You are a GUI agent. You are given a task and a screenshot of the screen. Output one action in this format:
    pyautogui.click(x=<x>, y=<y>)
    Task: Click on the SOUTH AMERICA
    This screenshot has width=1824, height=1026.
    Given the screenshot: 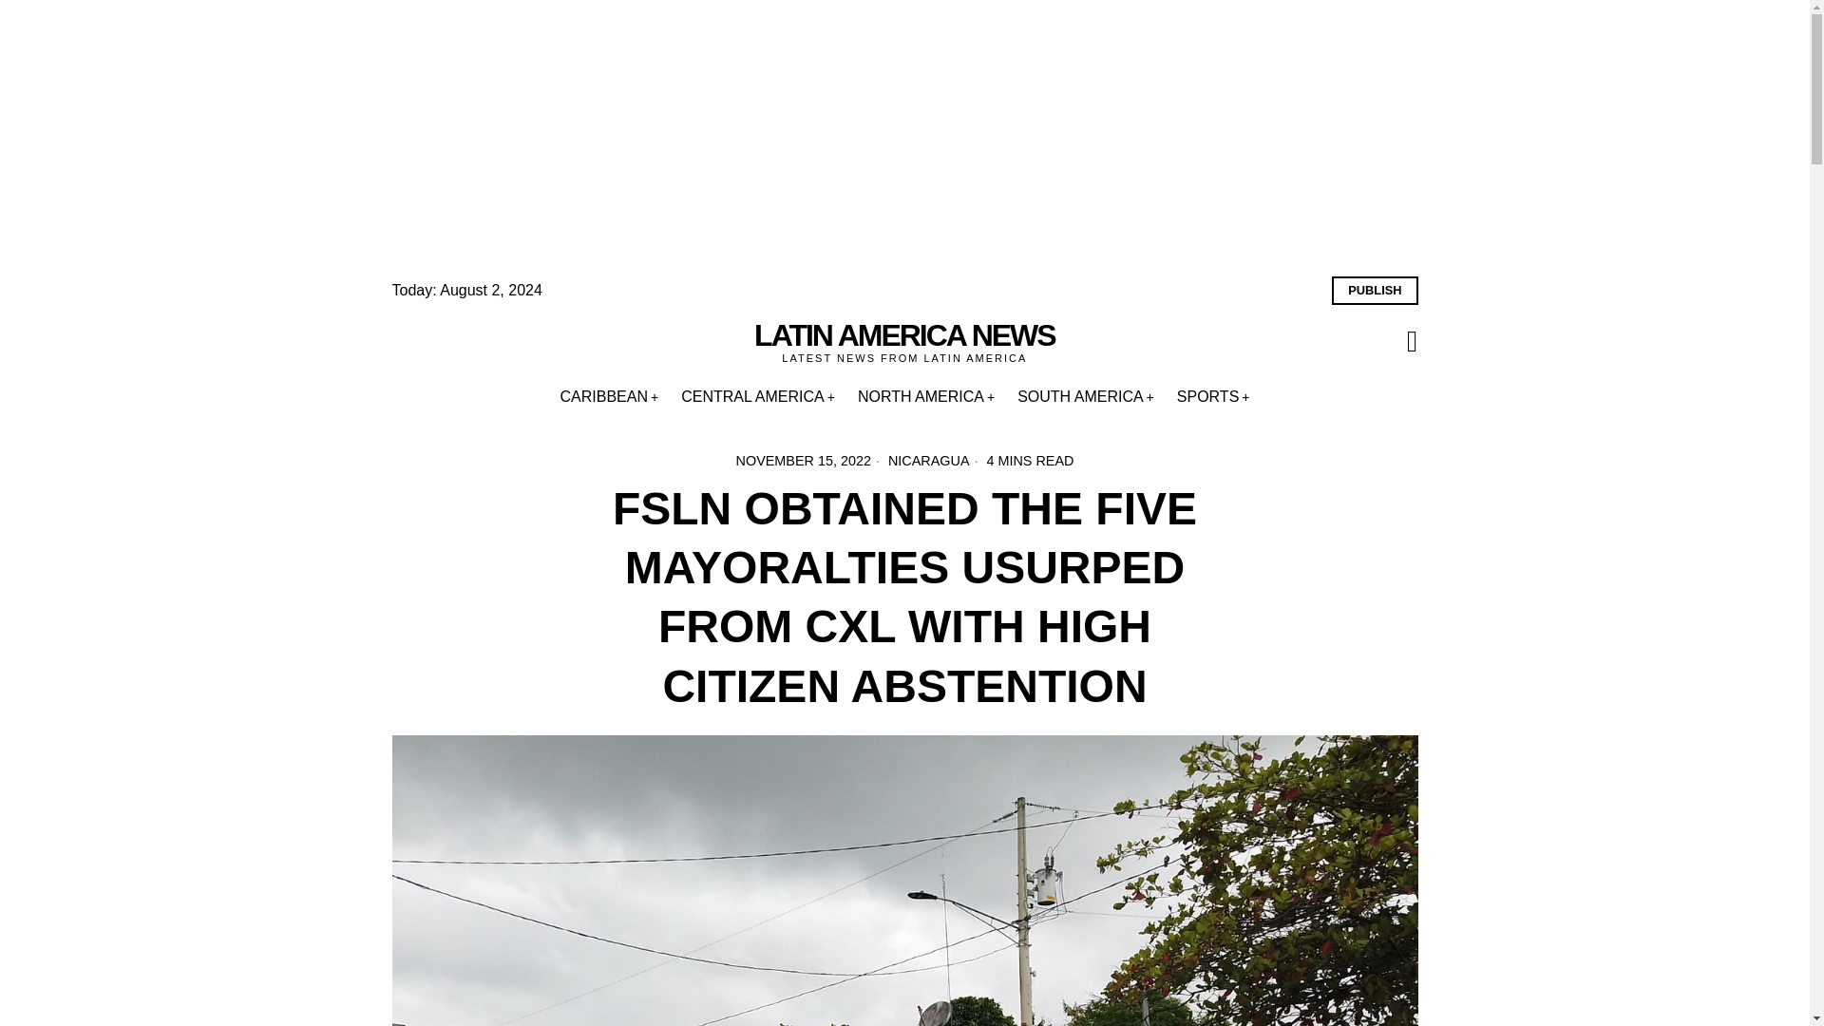 What is the action you would take?
    pyautogui.click(x=1085, y=397)
    